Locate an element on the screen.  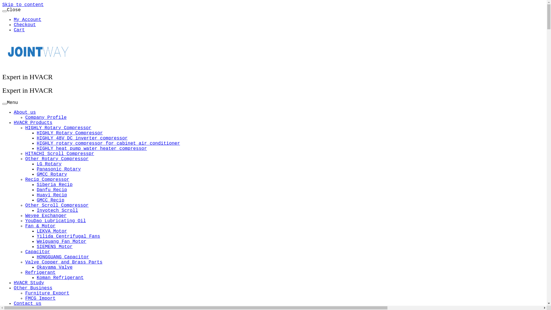
HIGHLY Rotary Compressor is located at coordinates (58, 128).